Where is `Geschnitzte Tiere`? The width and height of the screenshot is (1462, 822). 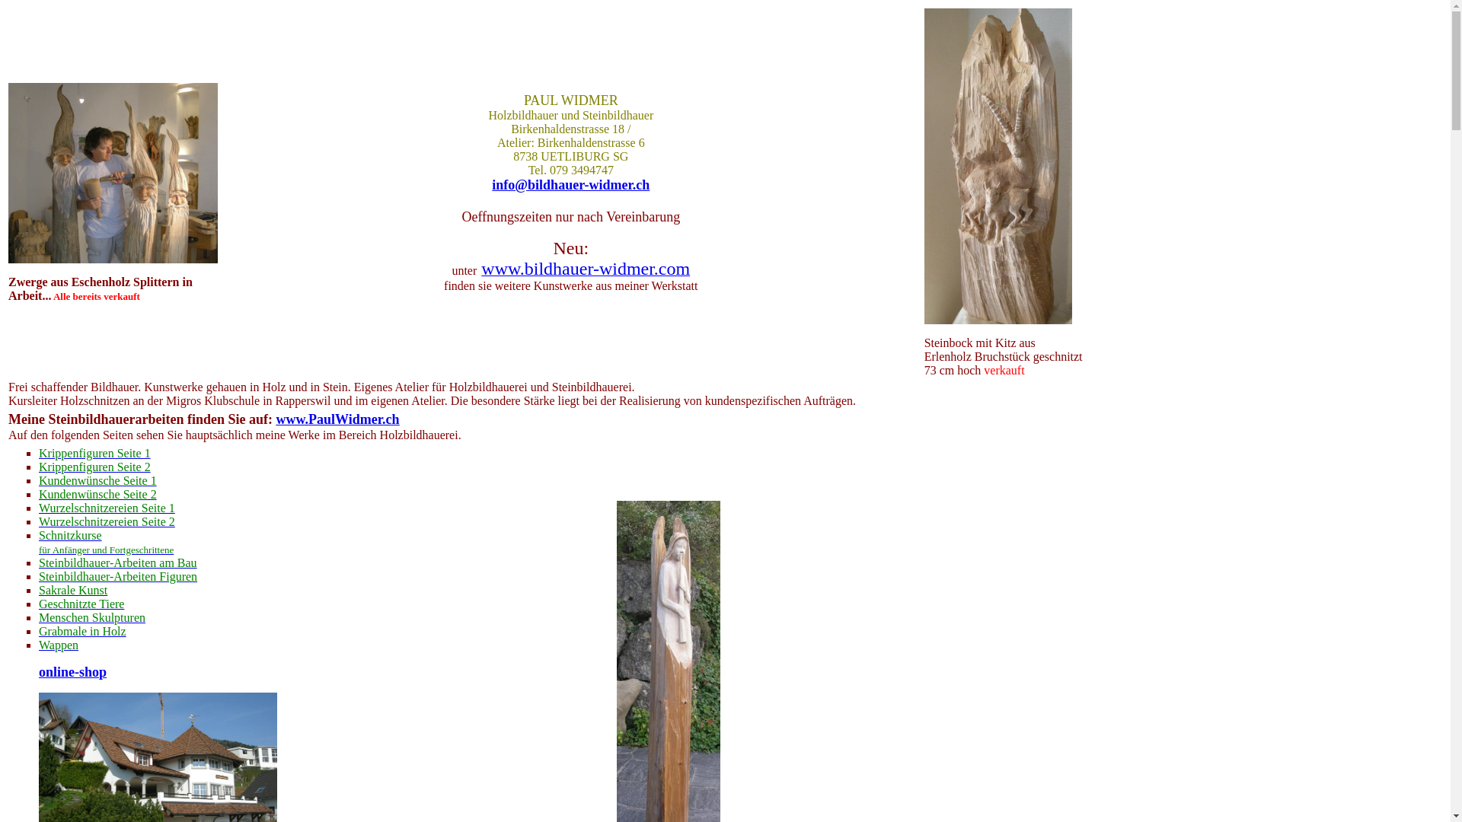
Geschnitzte Tiere is located at coordinates (81, 604).